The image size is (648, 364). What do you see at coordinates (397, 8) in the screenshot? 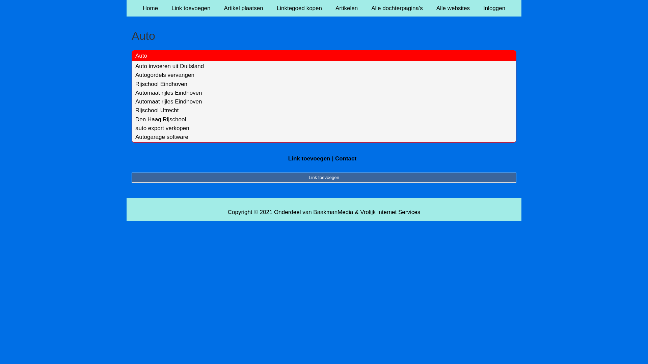
I see `Alle dochterpagina's` at bounding box center [397, 8].